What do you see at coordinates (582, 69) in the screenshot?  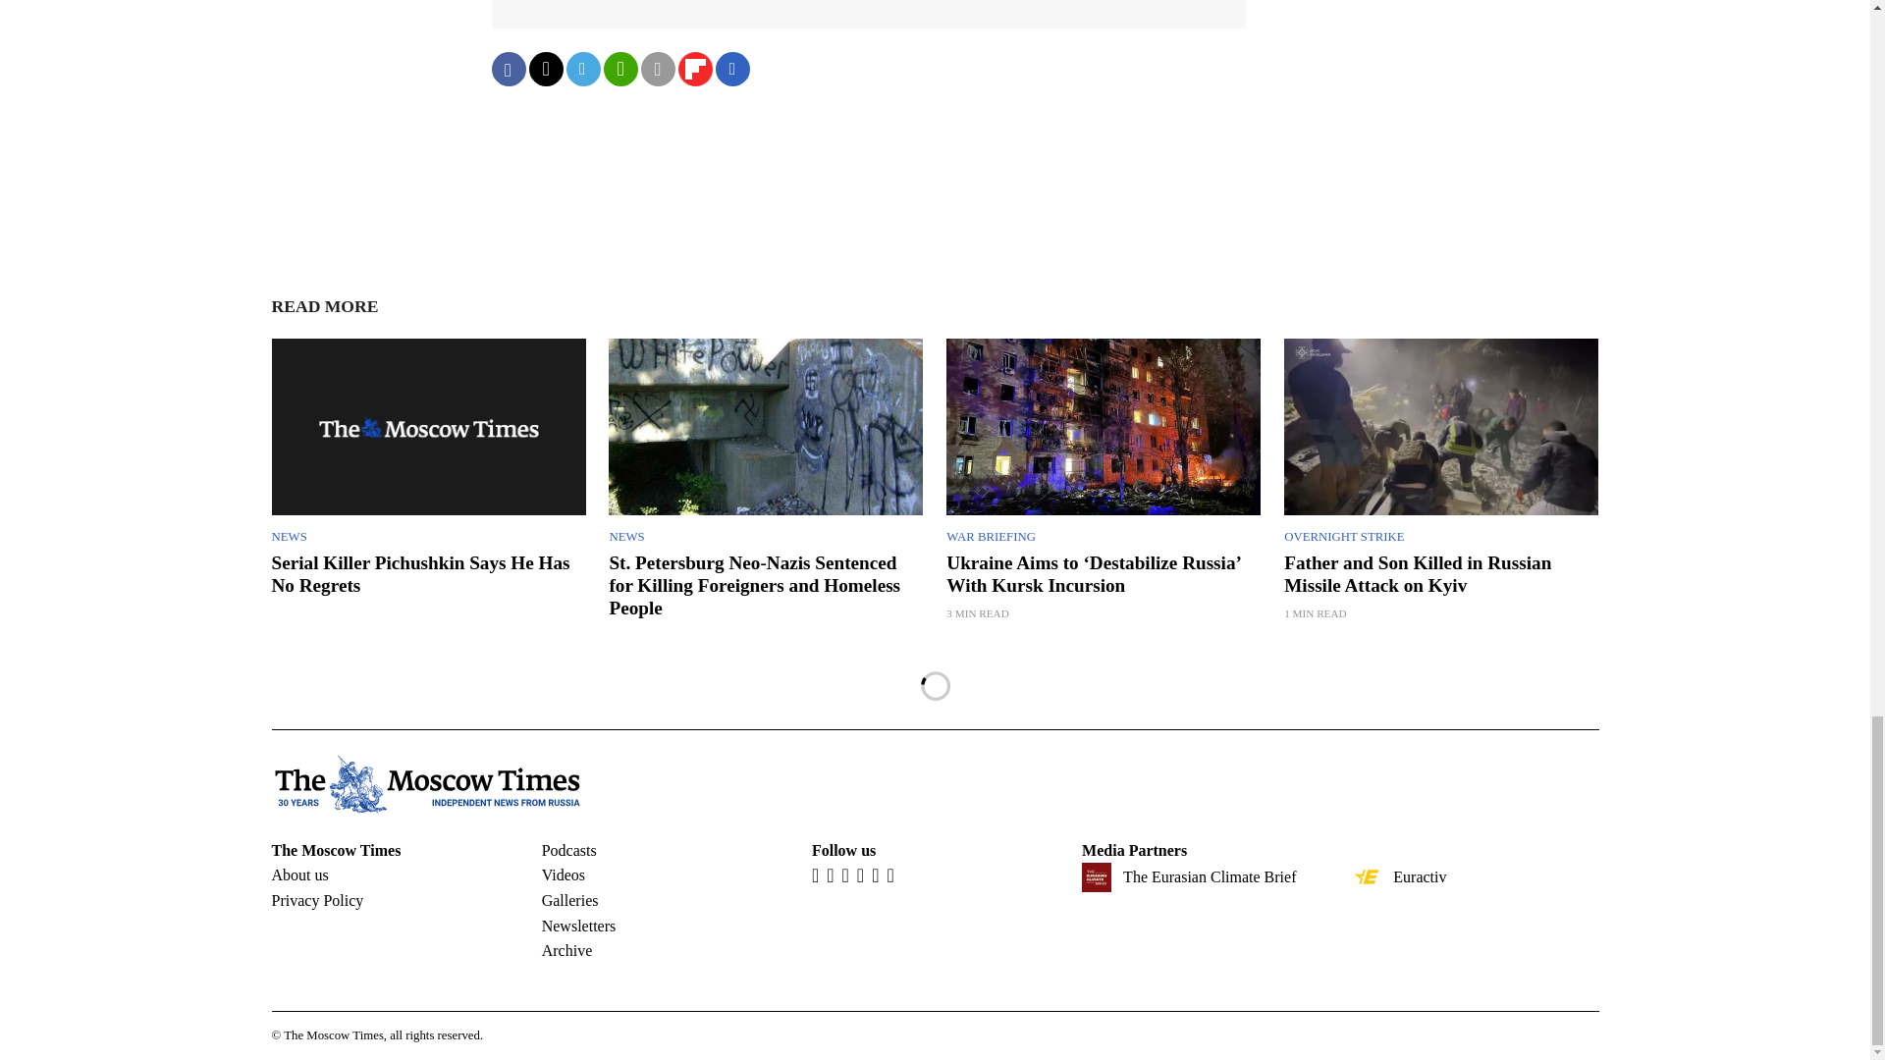 I see `Share on Telegram` at bounding box center [582, 69].